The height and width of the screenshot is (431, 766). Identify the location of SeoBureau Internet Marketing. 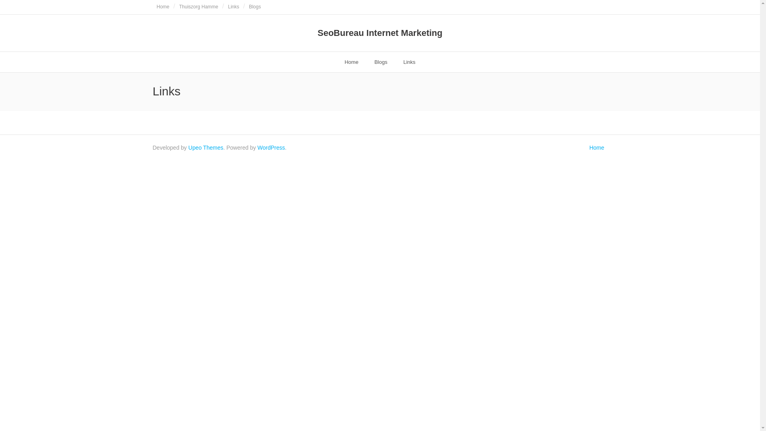
(380, 33).